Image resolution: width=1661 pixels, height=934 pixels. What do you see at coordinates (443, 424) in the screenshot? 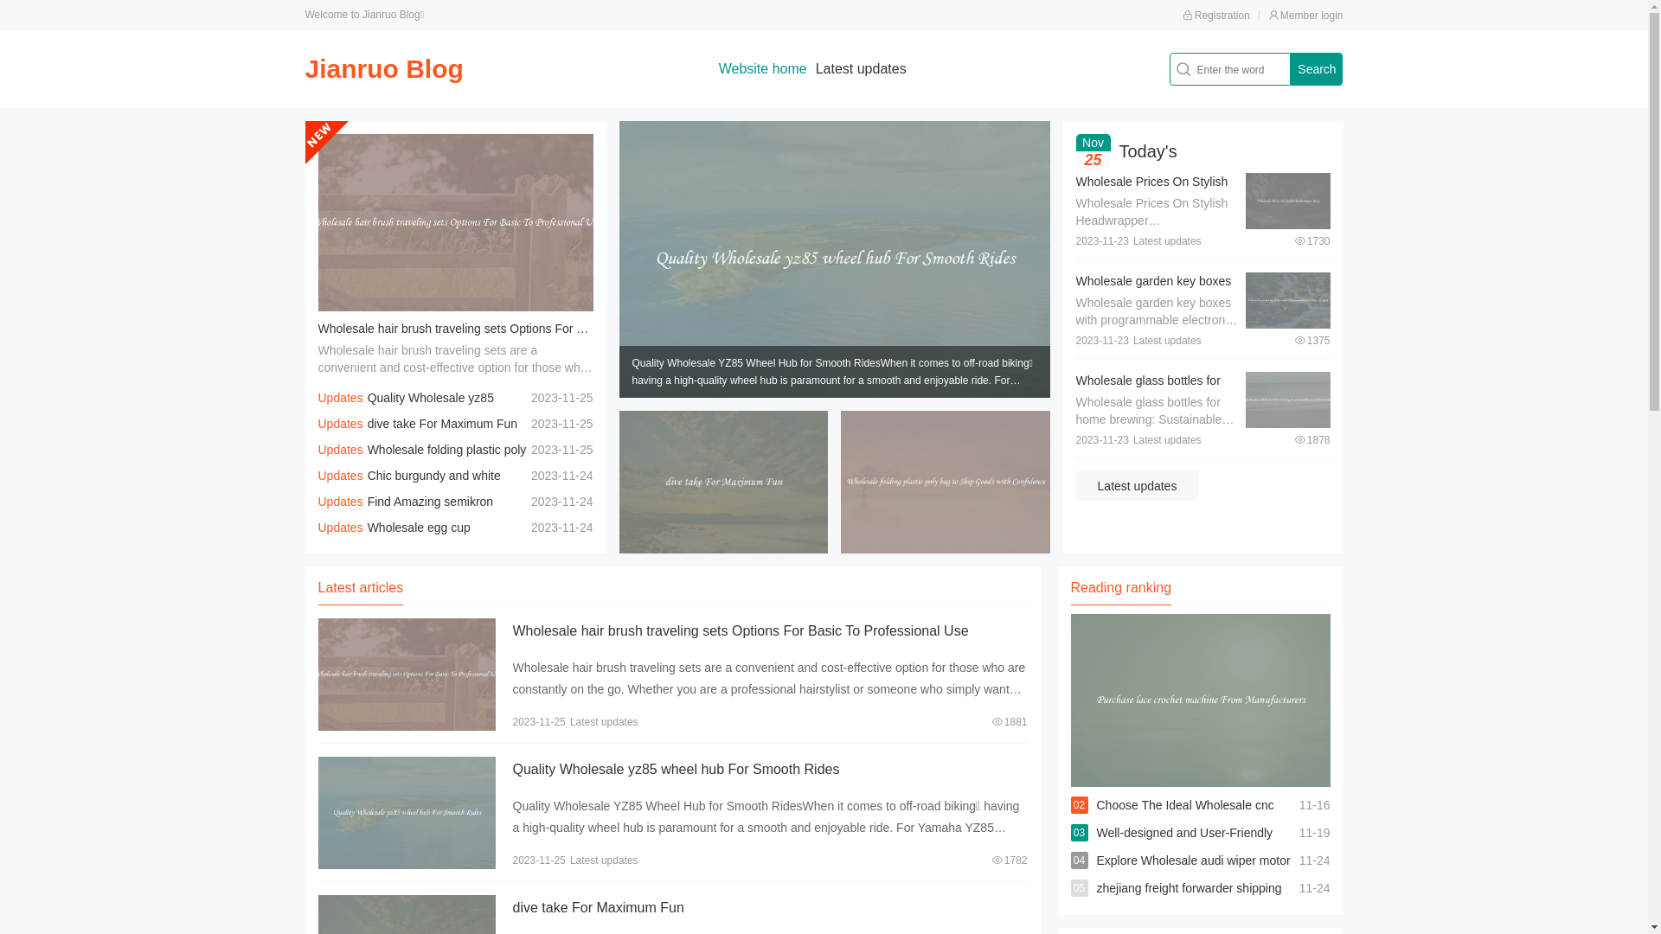
I see `dive take For Maximum Fun` at bounding box center [443, 424].